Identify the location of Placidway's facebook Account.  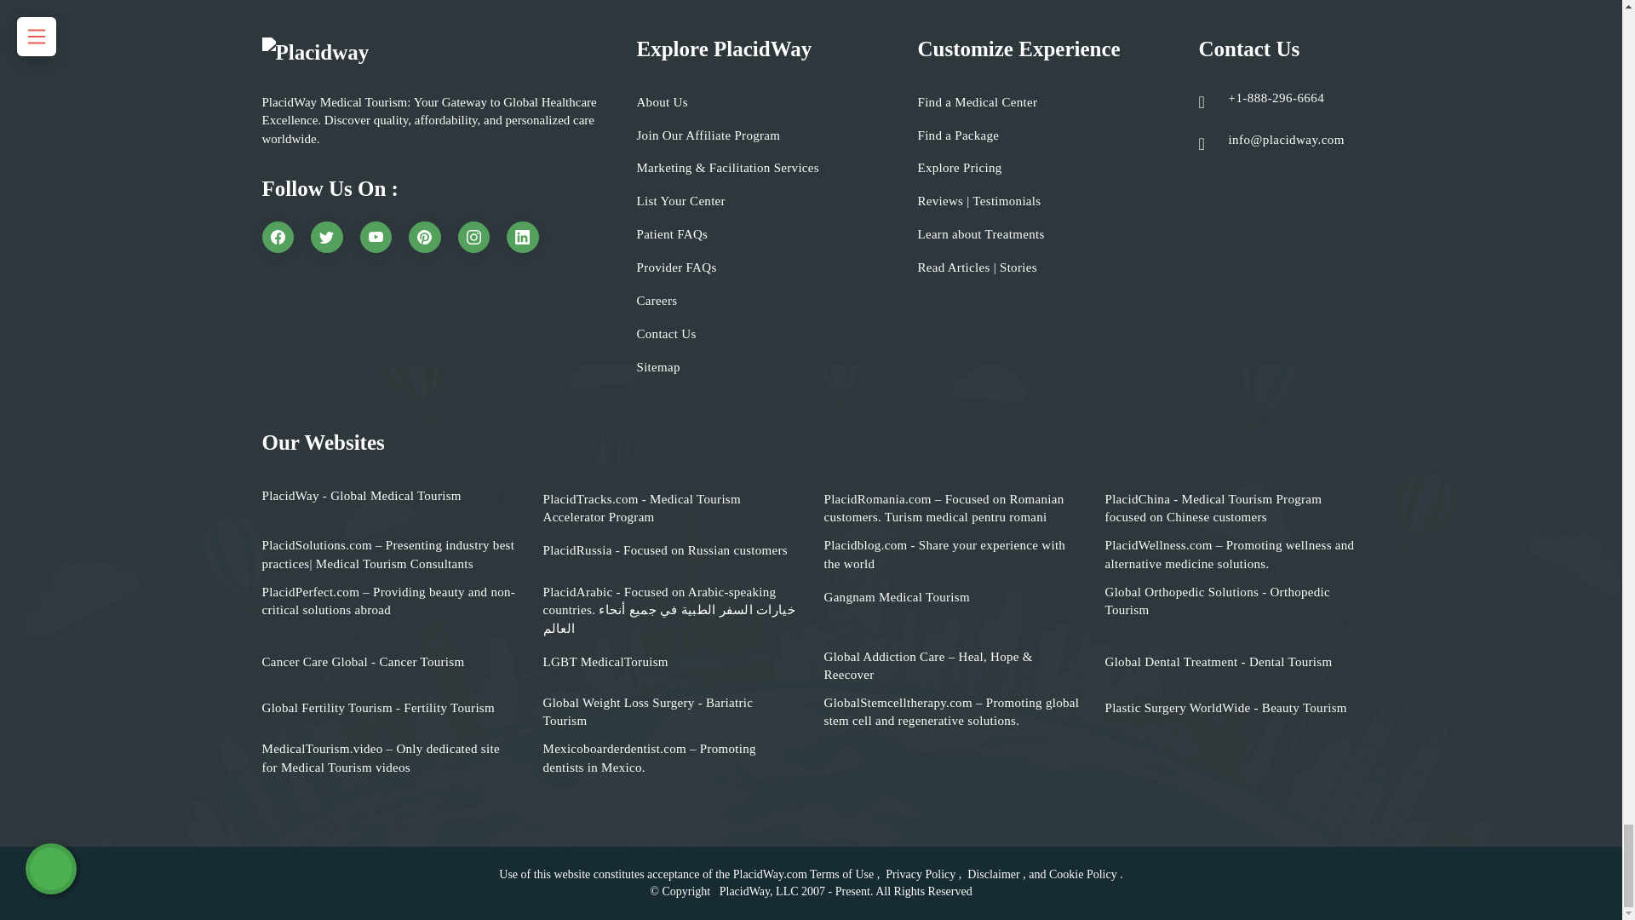
(278, 238).